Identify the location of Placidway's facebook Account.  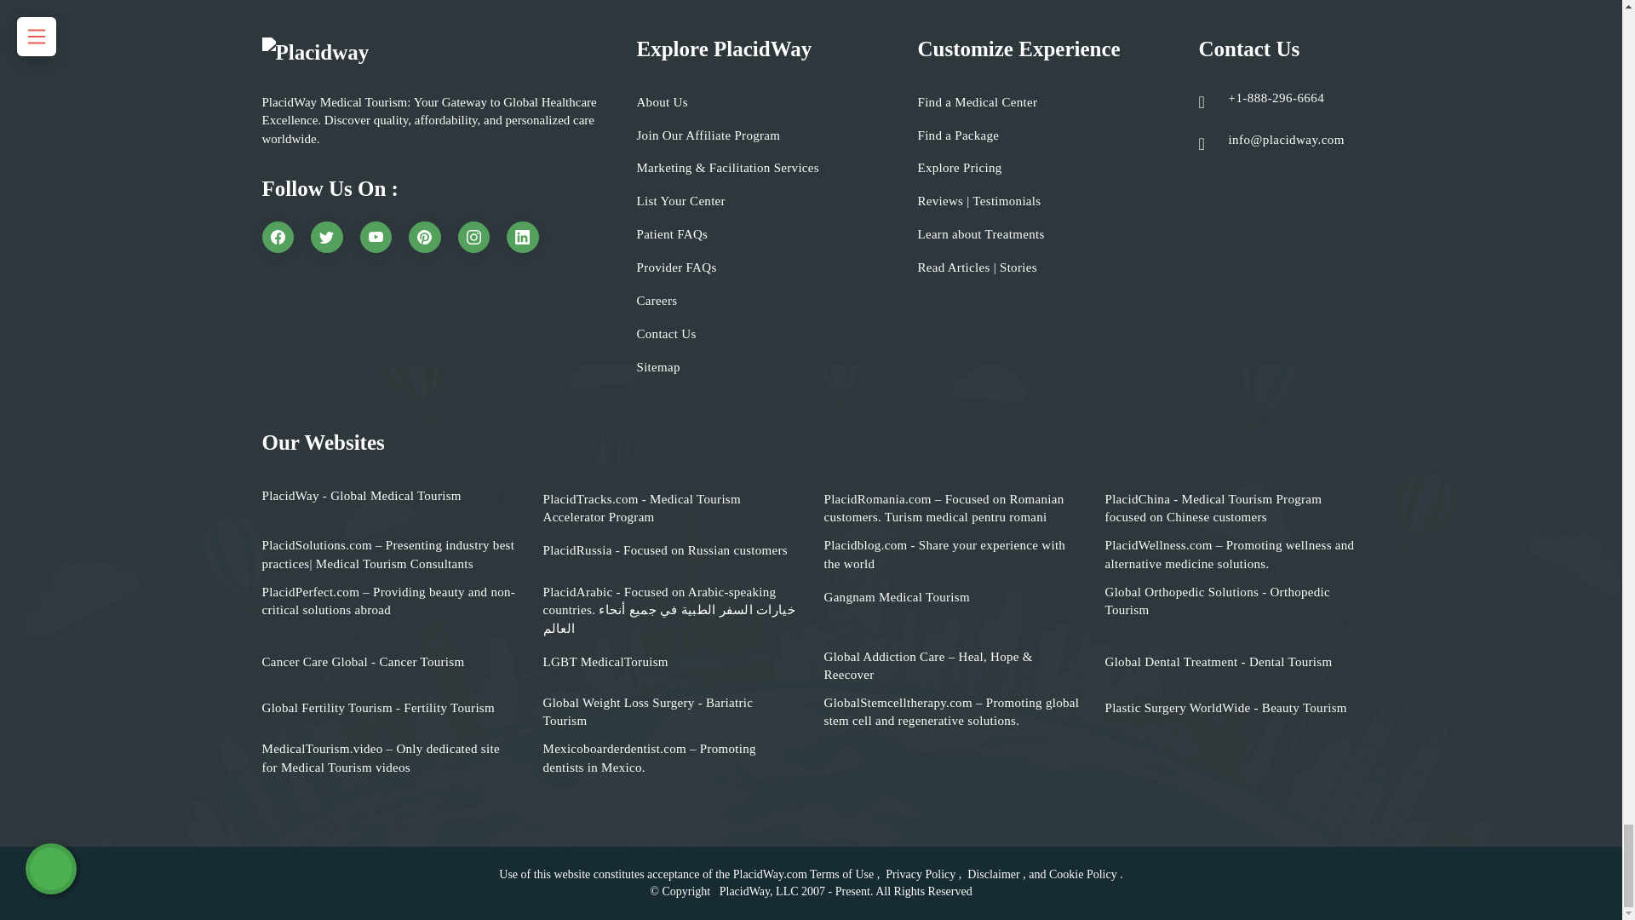
(278, 238).